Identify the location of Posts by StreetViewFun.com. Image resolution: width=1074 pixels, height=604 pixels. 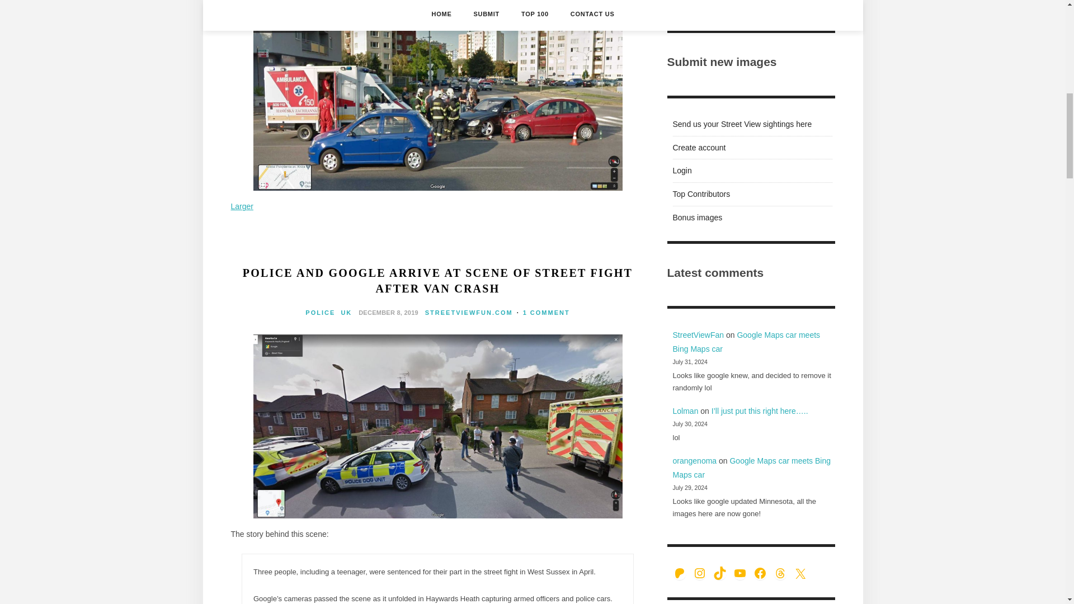
(469, 312).